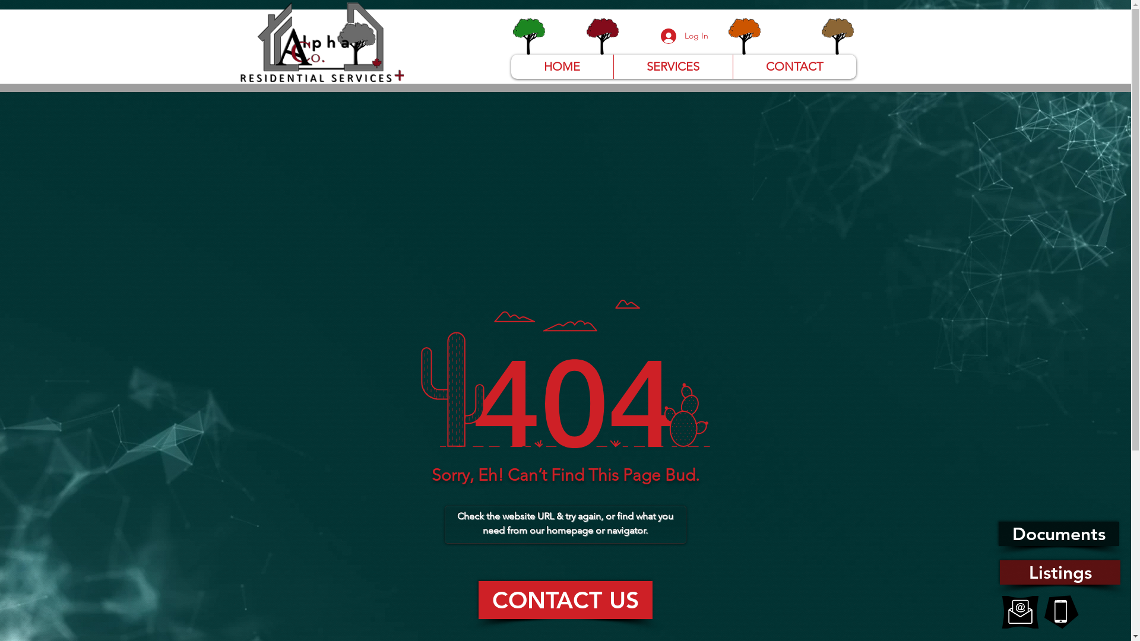 The image size is (1140, 641). What do you see at coordinates (565, 600) in the screenshot?
I see `CONTACT US` at bounding box center [565, 600].